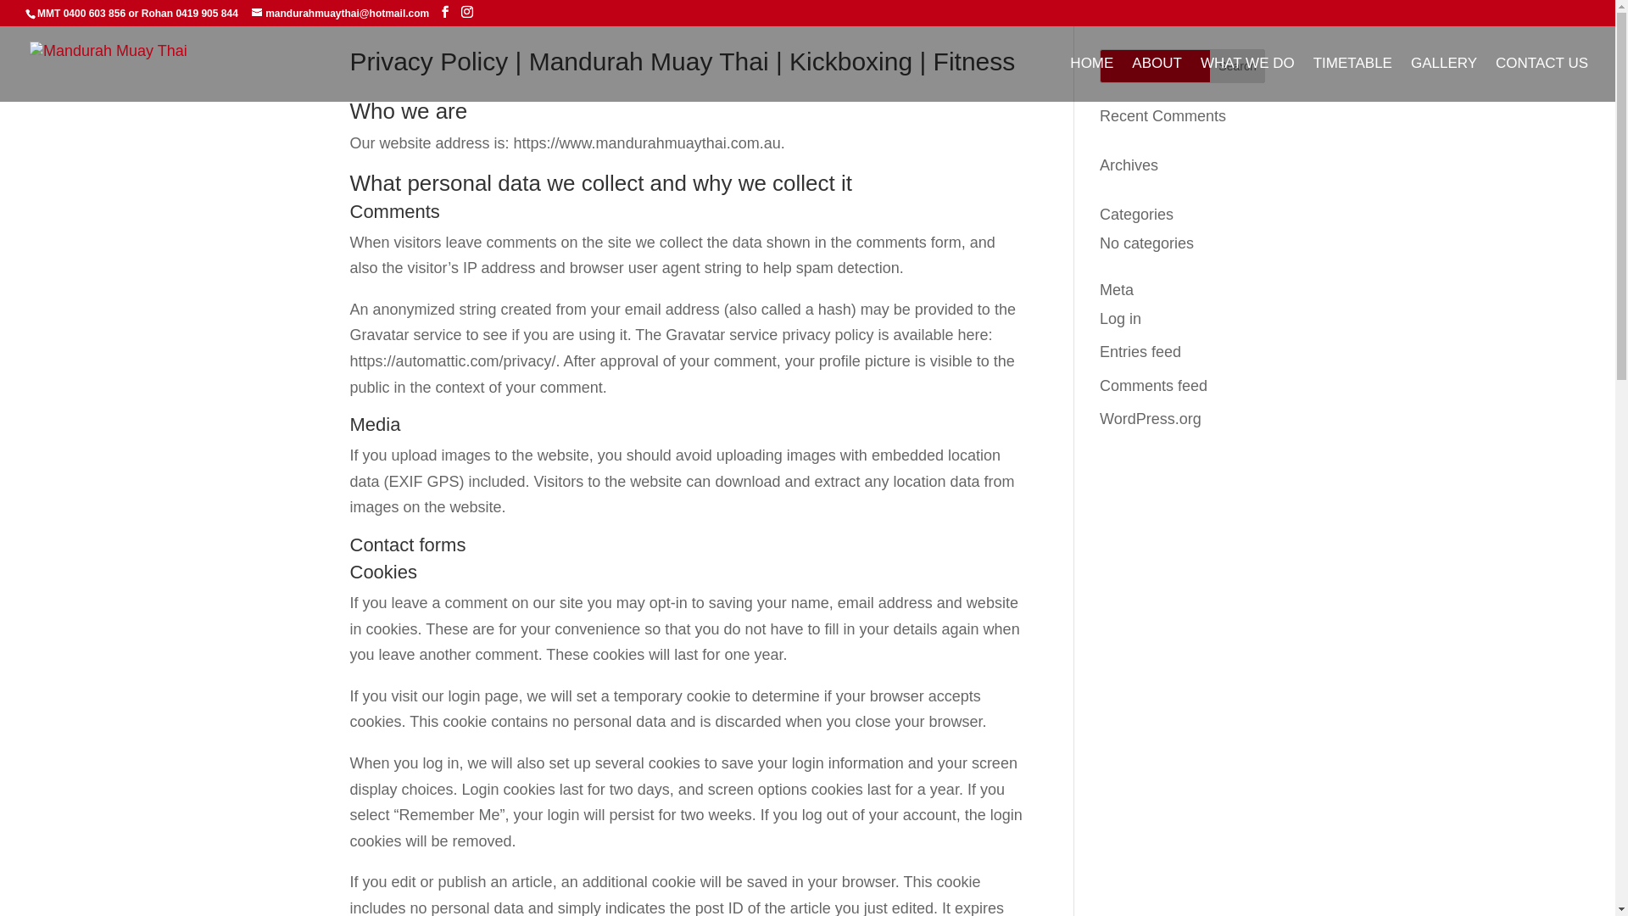 The height and width of the screenshot is (916, 1628). Describe the element at coordinates (1444, 80) in the screenshot. I see `GALLERY` at that location.